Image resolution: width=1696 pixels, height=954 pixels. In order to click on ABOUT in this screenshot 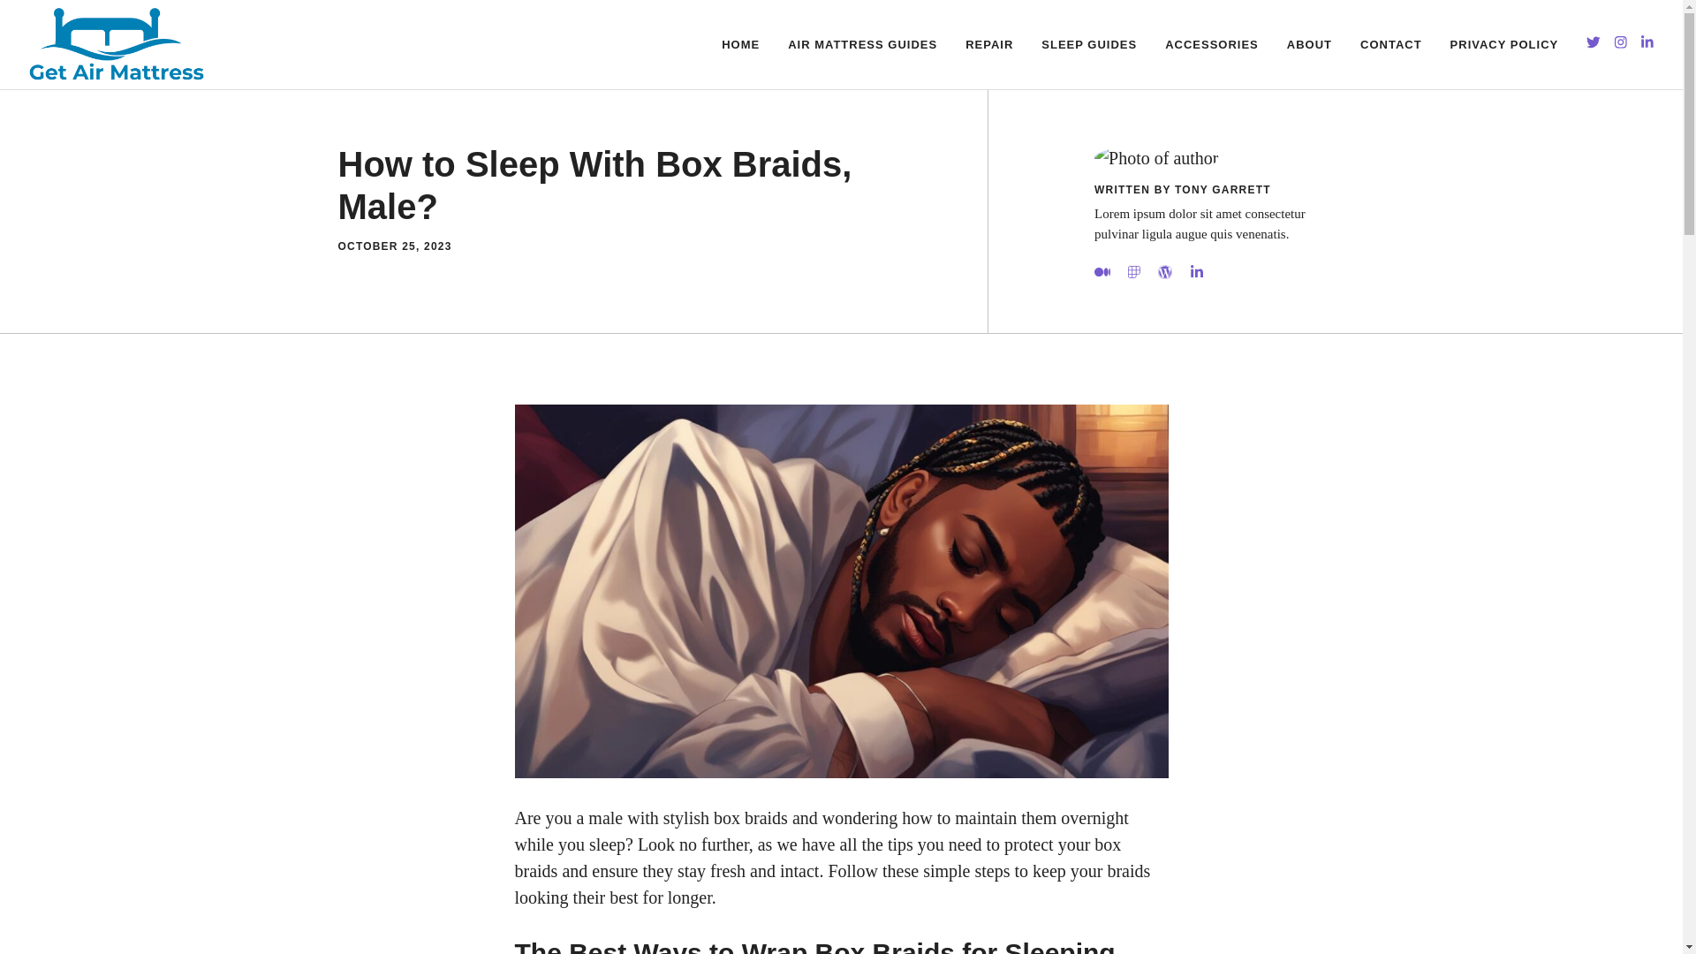, I will do `click(1309, 44)`.